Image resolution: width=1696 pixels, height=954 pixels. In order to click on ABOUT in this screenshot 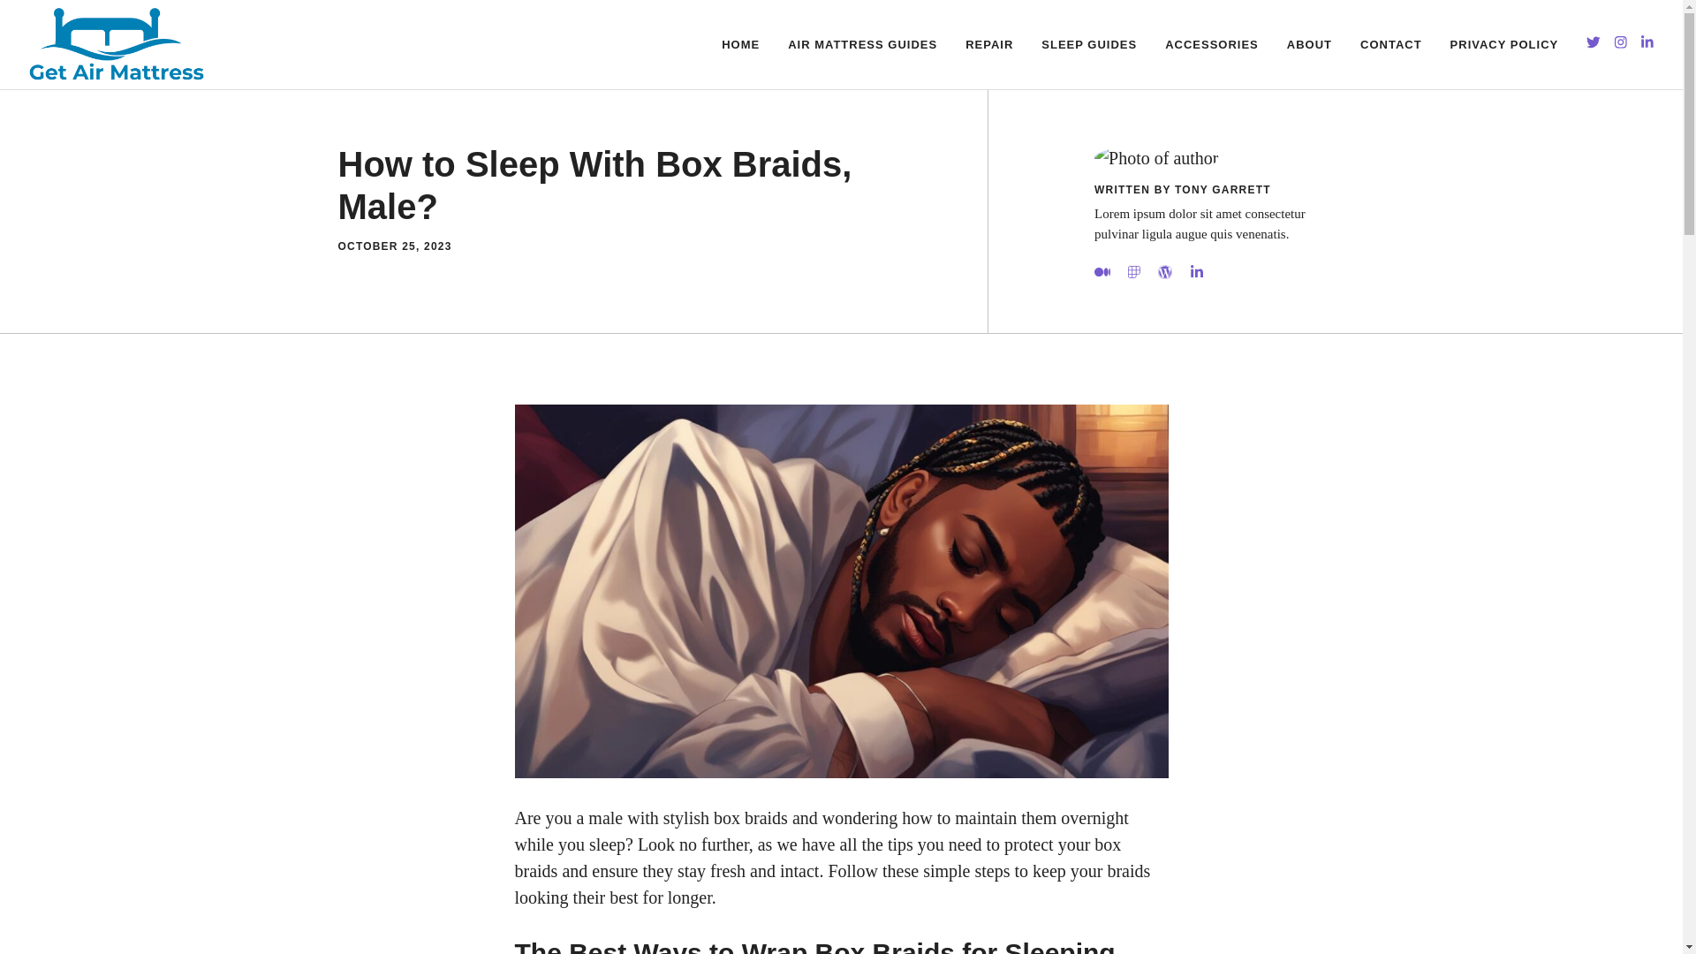, I will do `click(1309, 44)`.